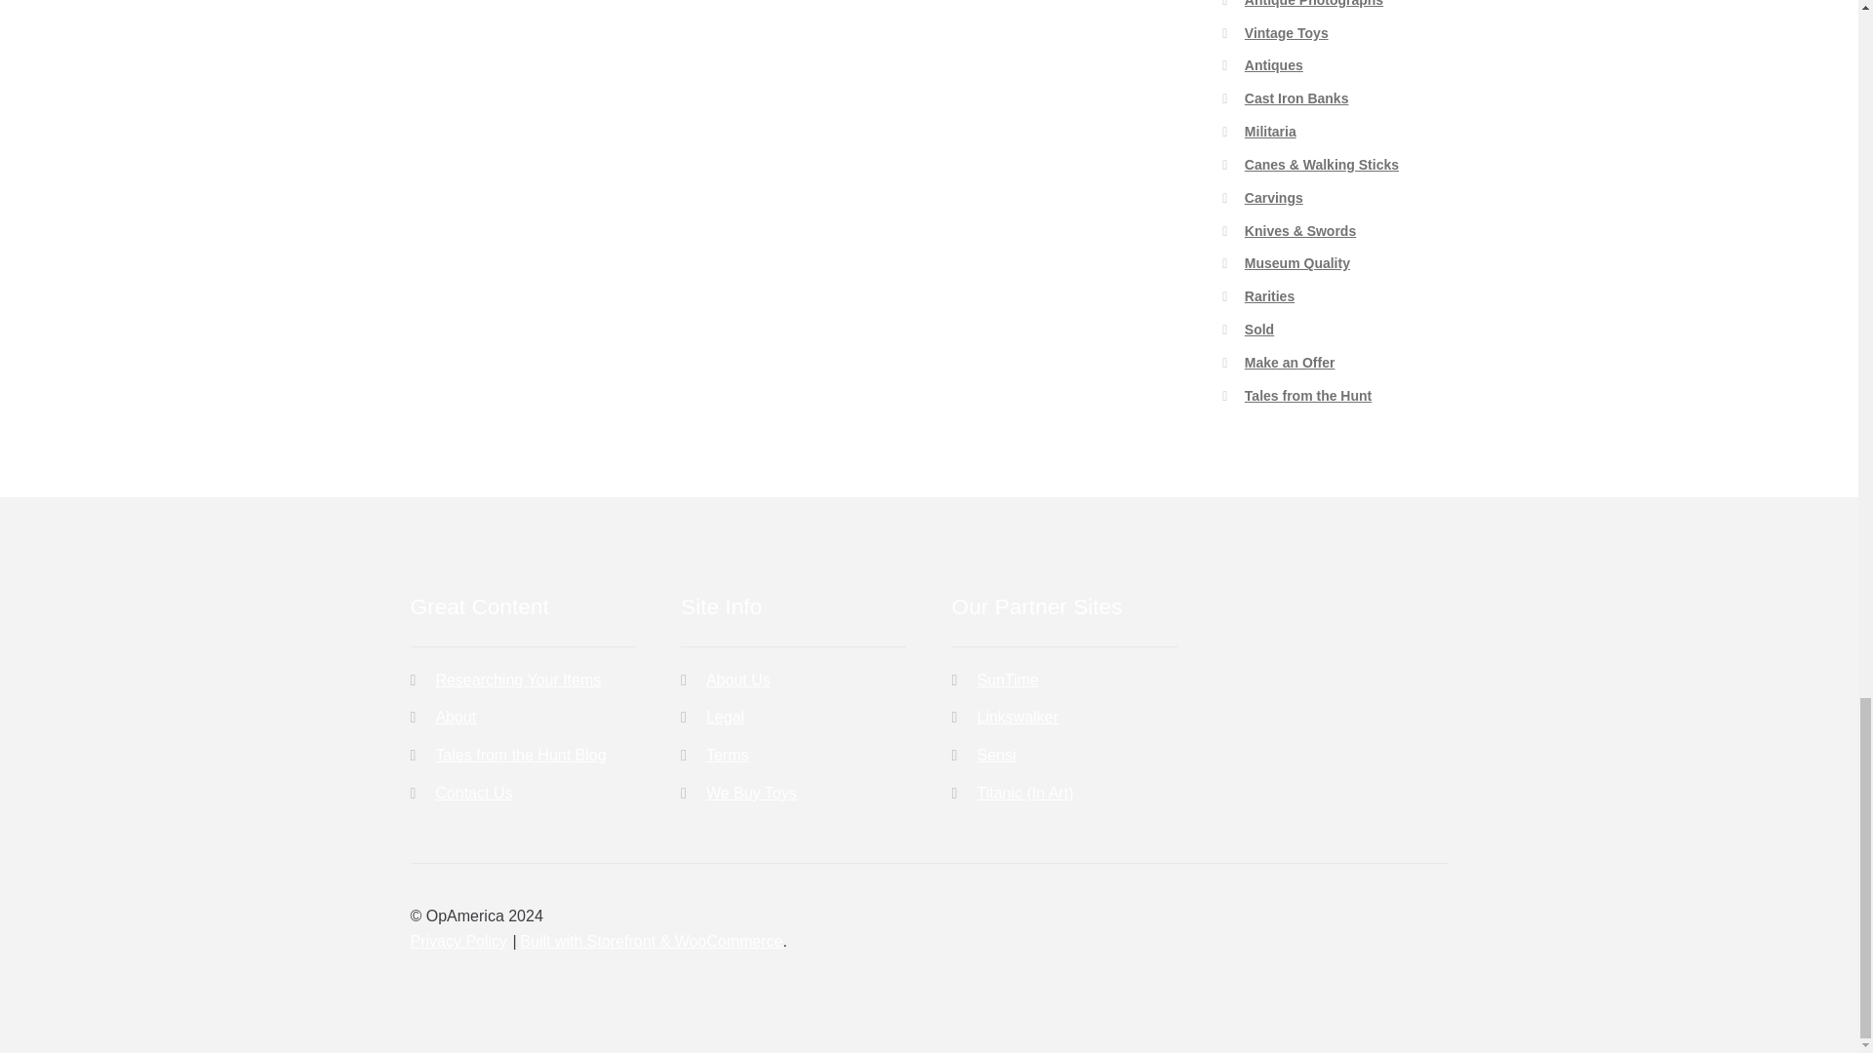 This screenshot has width=1873, height=1053. What do you see at coordinates (652, 941) in the screenshot?
I see `WooCommerce - The Best eCommerce Platform for WordPress` at bounding box center [652, 941].